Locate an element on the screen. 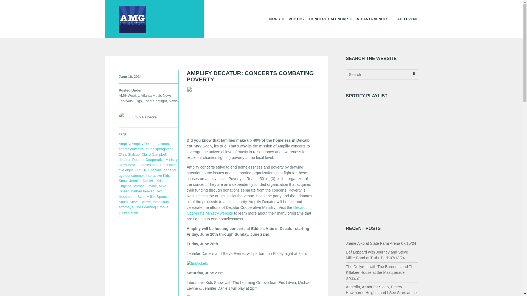 The height and width of the screenshot is (296, 527). Festivals is located at coordinates (126, 101).